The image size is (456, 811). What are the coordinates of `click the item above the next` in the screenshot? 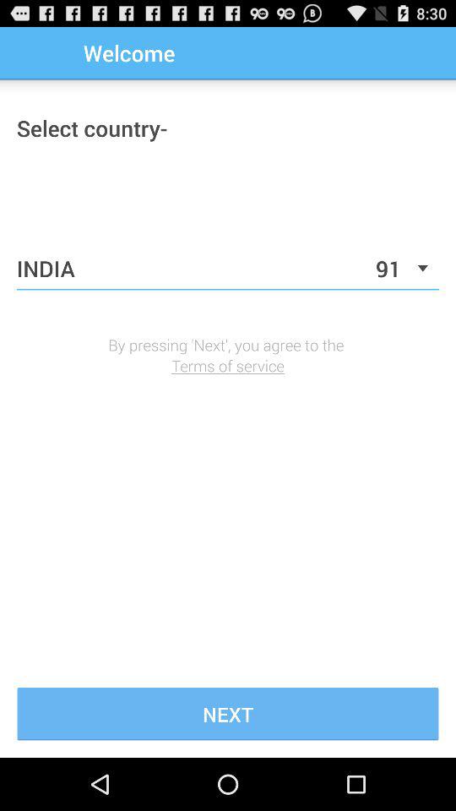 It's located at (228, 365).